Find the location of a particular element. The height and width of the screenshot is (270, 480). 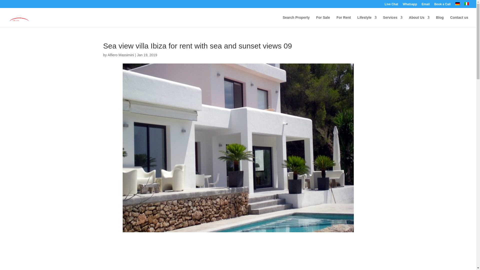

For Rent is located at coordinates (343, 21).